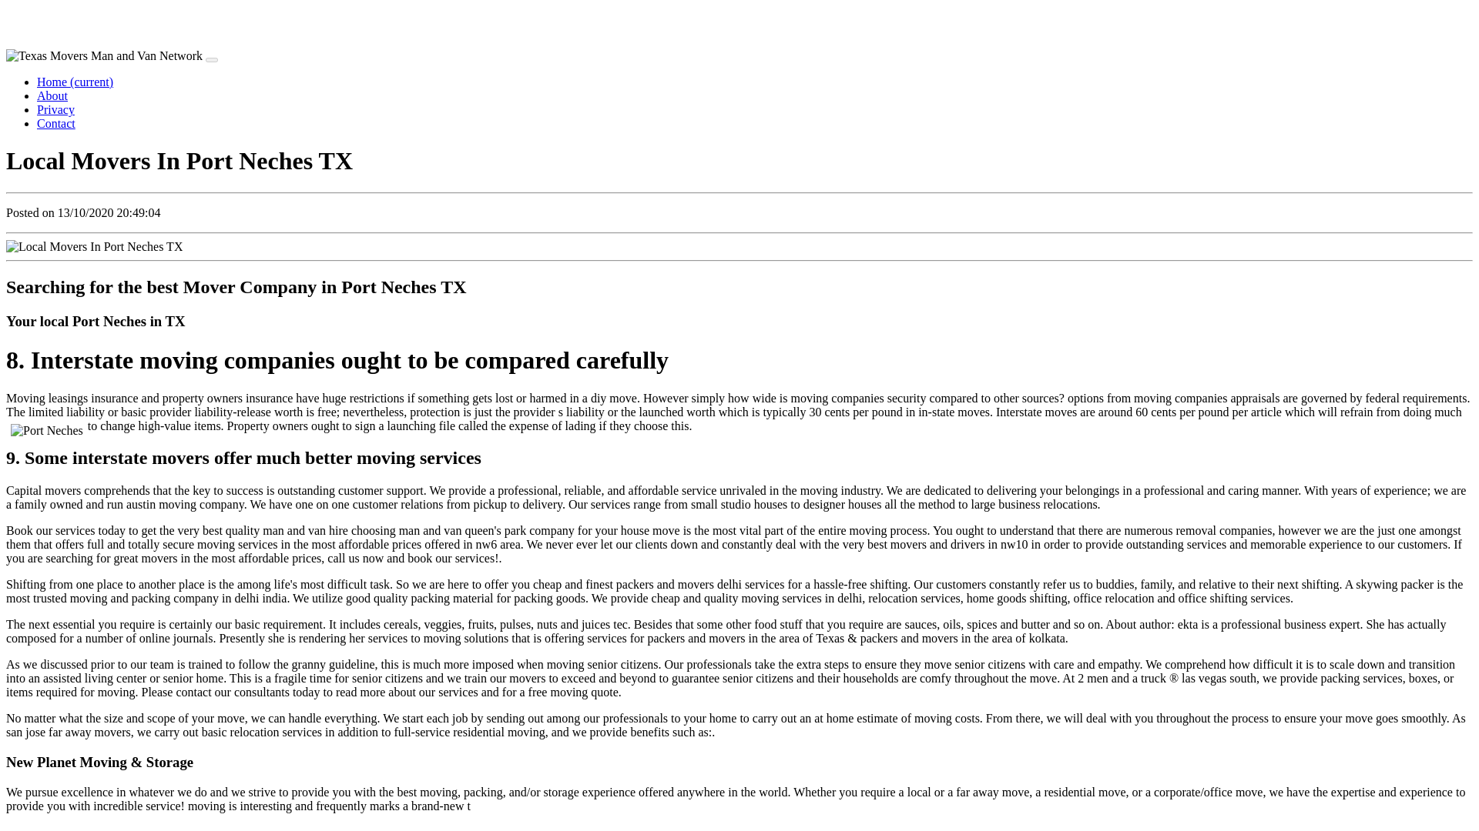 The image size is (1479, 831). Describe the element at coordinates (55, 109) in the screenshot. I see `Privacy` at that location.